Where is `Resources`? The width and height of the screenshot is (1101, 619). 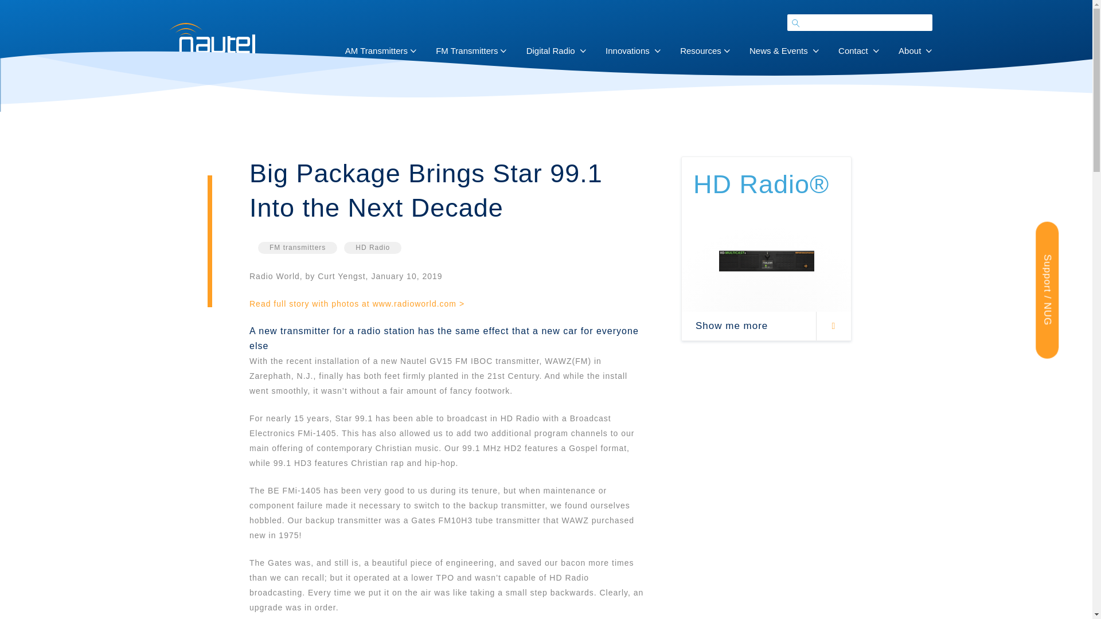
Resources is located at coordinates (701, 50).